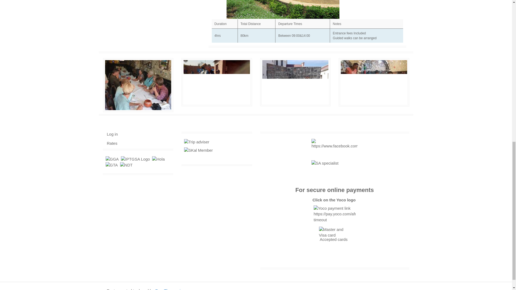 Image resolution: width=516 pixels, height=290 pixels. Describe the element at coordinates (112, 143) in the screenshot. I see `Rates` at that location.